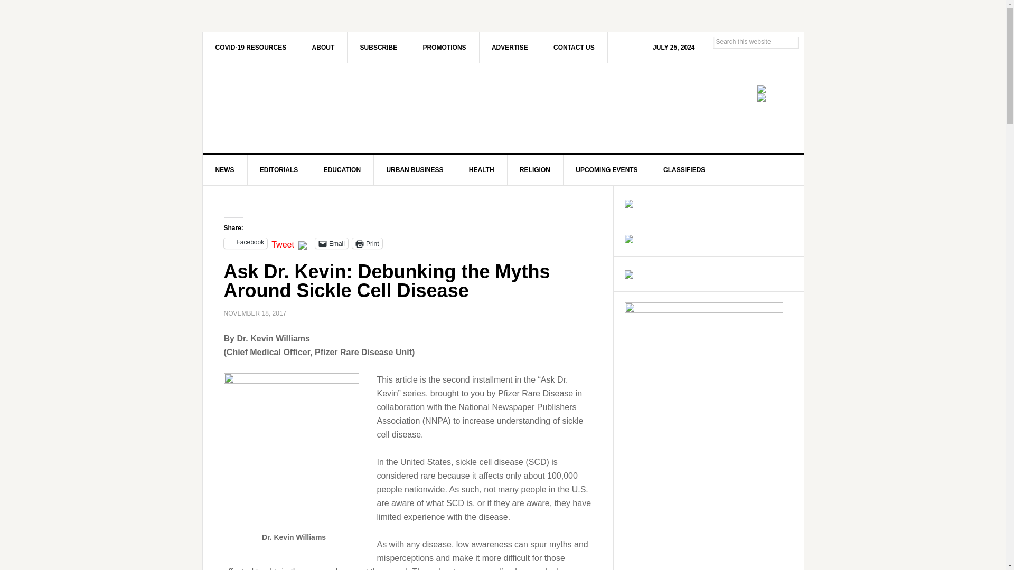 Image resolution: width=1014 pixels, height=570 pixels. Describe the element at coordinates (482, 170) in the screenshot. I see `HEALTH` at that location.